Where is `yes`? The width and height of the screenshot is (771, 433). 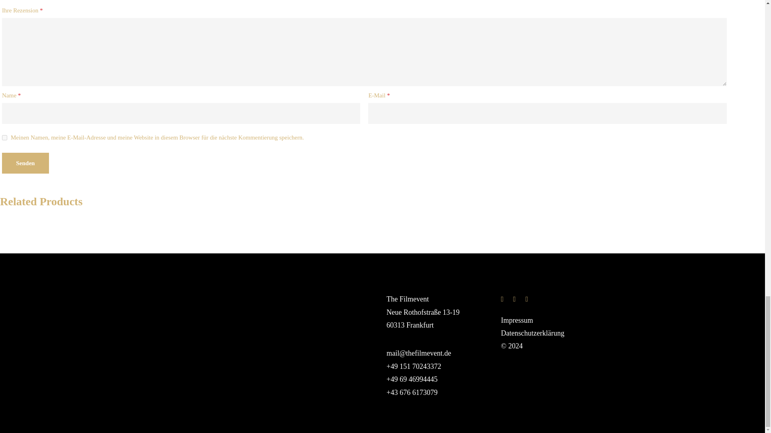 yes is located at coordinates (4, 137).